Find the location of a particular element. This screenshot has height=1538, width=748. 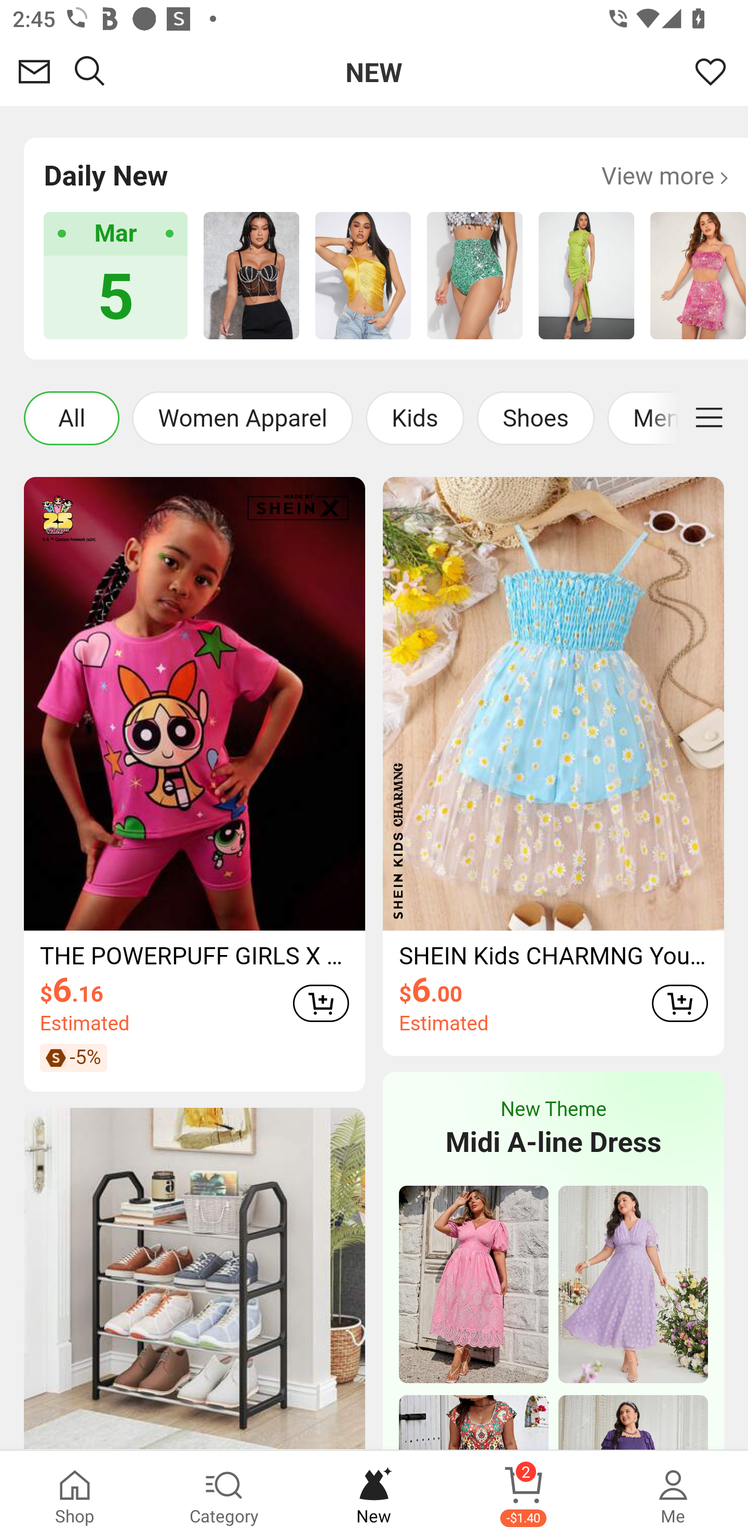

Men Apparel is located at coordinates (677, 418).